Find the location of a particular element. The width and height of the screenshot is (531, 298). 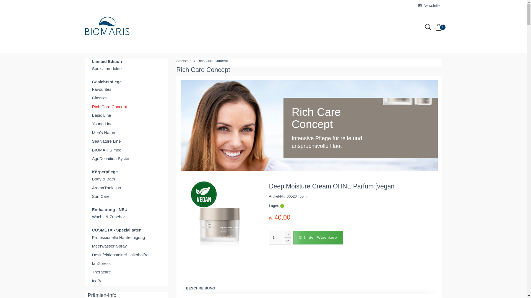

Desinfektionsmittel - alkoholfrei is located at coordinates (127, 255).